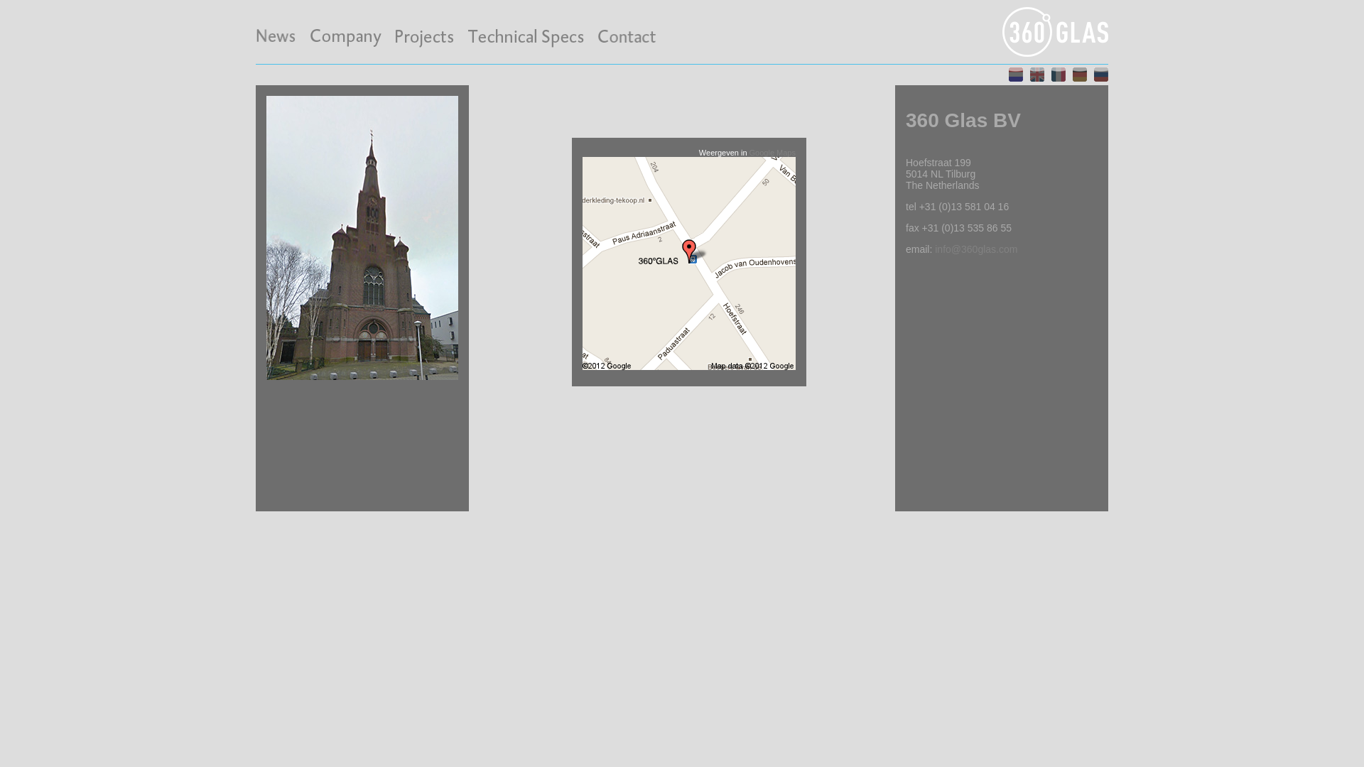 The width and height of the screenshot is (1364, 767). What do you see at coordinates (976, 249) in the screenshot?
I see `info@360glas.com` at bounding box center [976, 249].